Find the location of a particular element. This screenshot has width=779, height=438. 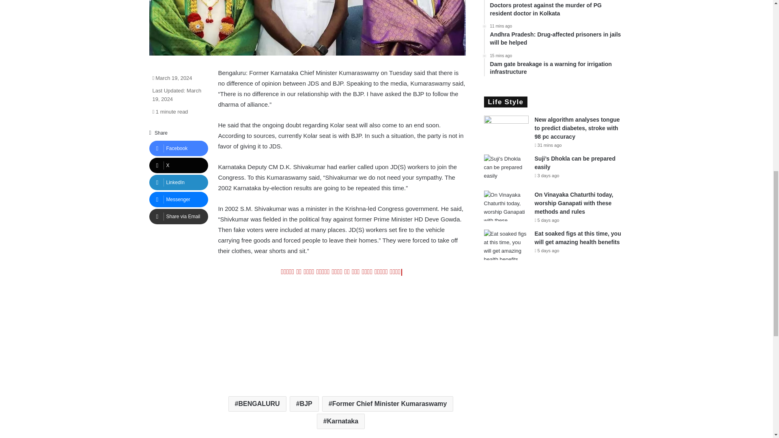

Facebook is located at coordinates (179, 148).